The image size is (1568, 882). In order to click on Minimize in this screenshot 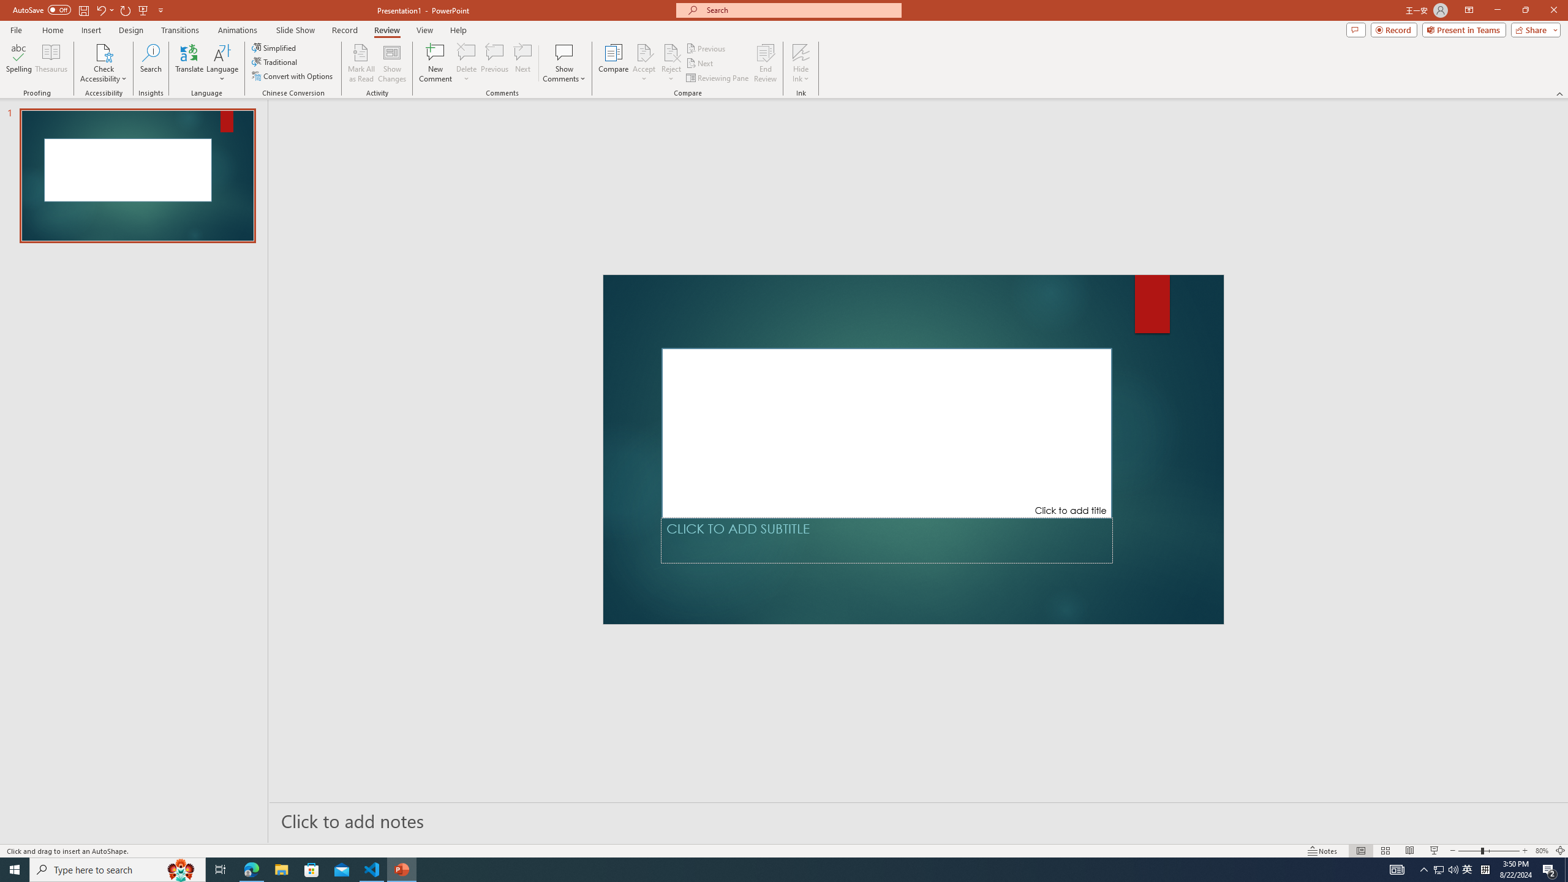, I will do `click(1497, 10)`.